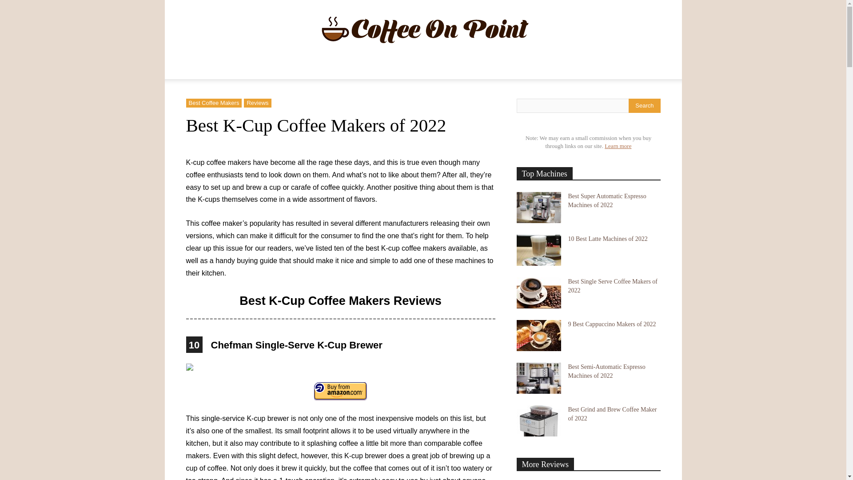 The image size is (853, 480). I want to click on Brands, so click(572, 68).